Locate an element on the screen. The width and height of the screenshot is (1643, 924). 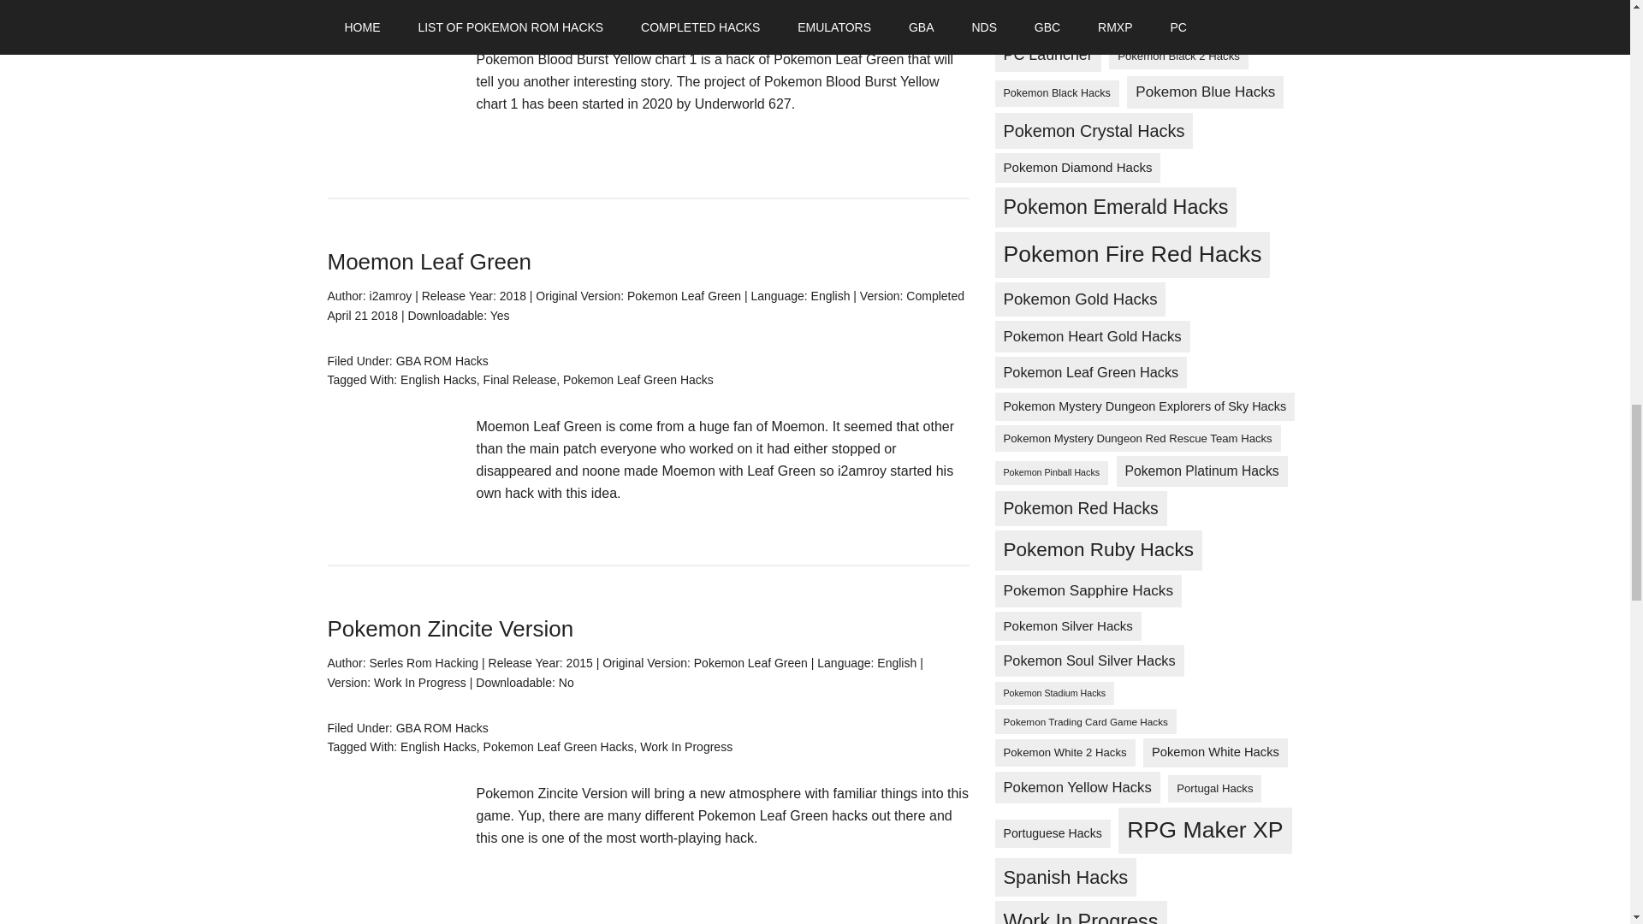
Pokemon Leaf Green Hacks is located at coordinates (642, 12).